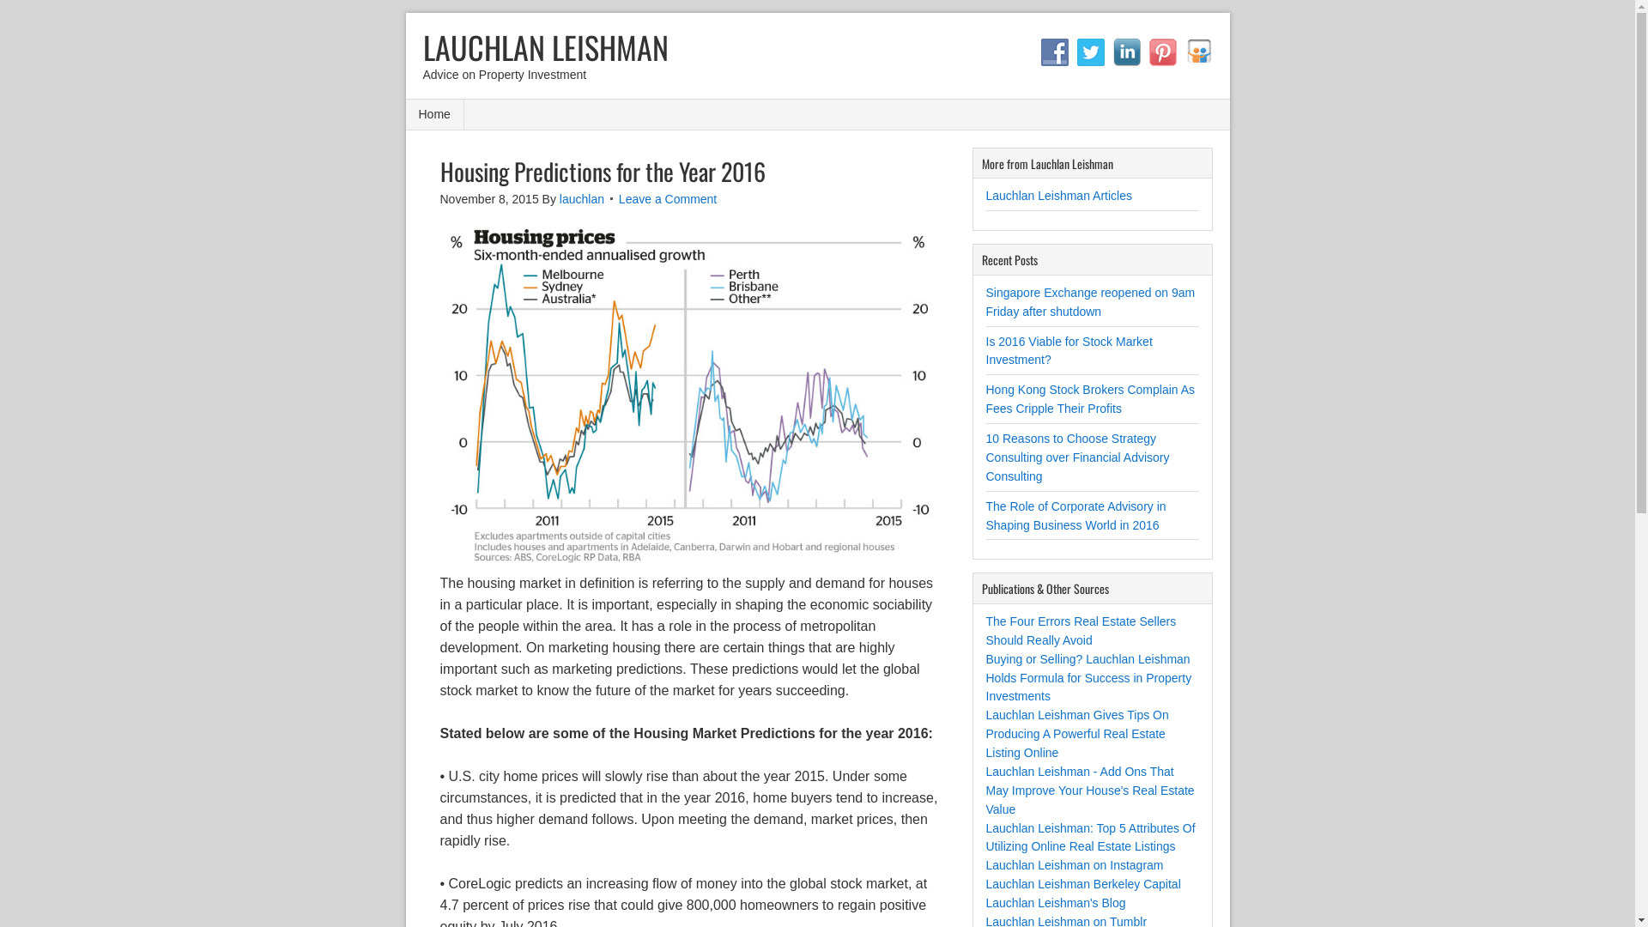 The height and width of the screenshot is (927, 1648). Describe the element at coordinates (1056, 903) in the screenshot. I see `Lauchlan Leishman's Blog` at that location.